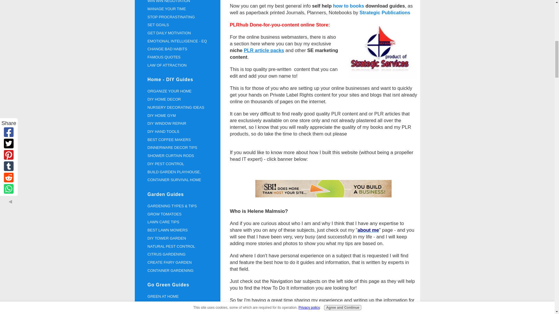 This screenshot has width=559, height=314. I want to click on PLR article packs, so click(264, 50).